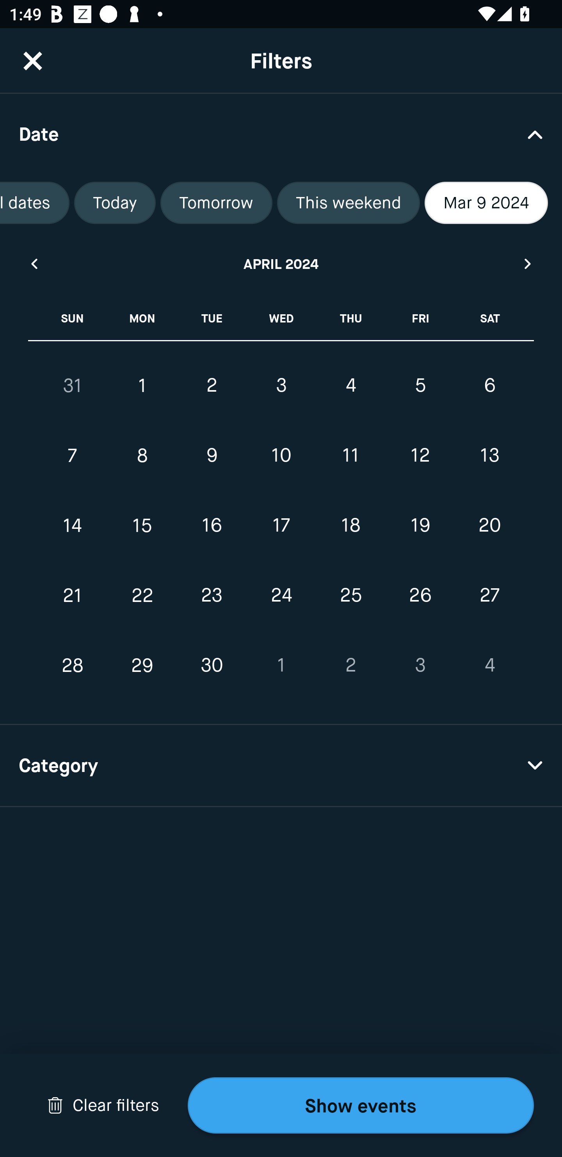 The image size is (562, 1157). What do you see at coordinates (420, 456) in the screenshot?
I see `12` at bounding box center [420, 456].